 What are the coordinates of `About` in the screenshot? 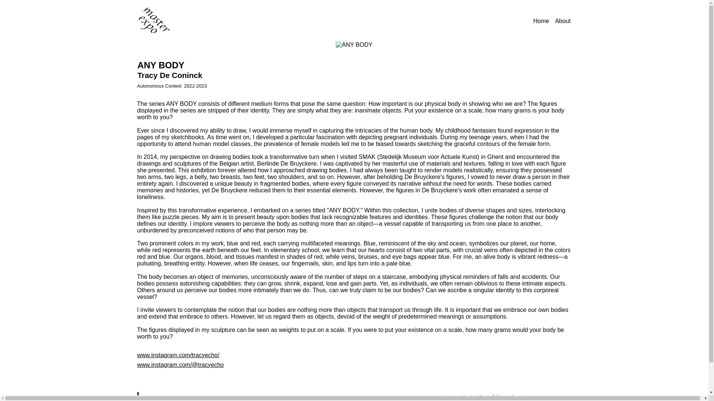 It's located at (563, 21).